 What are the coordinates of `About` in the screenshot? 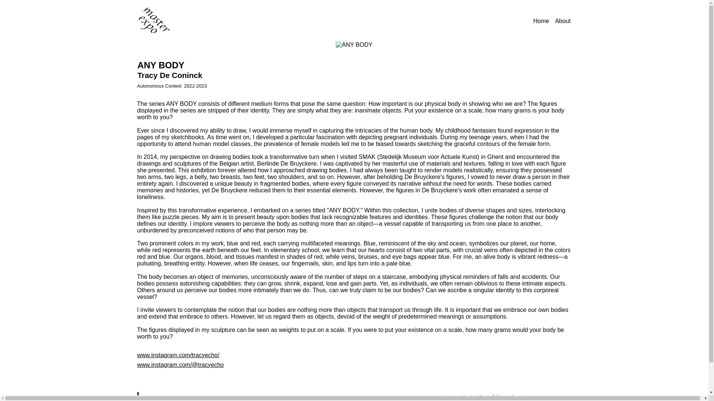 It's located at (563, 21).